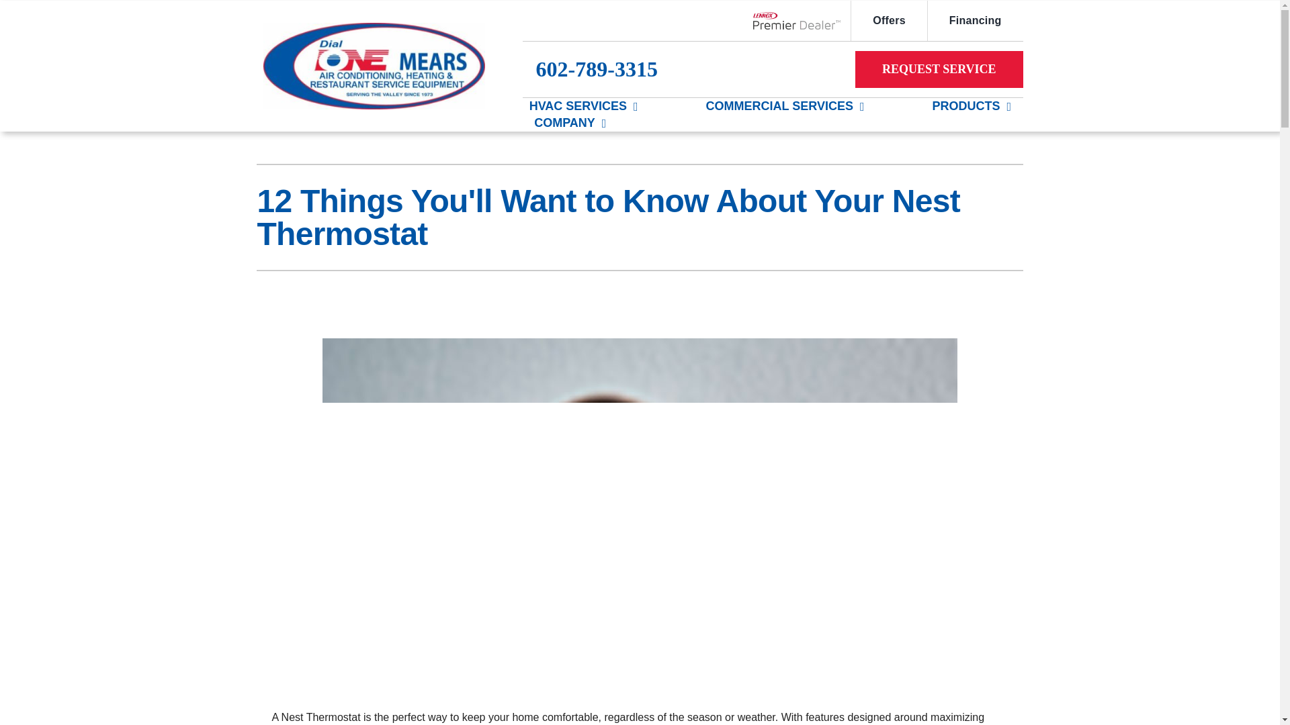 This screenshot has width=1290, height=725. Describe the element at coordinates (888, 20) in the screenshot. I see `Offers` at that location.